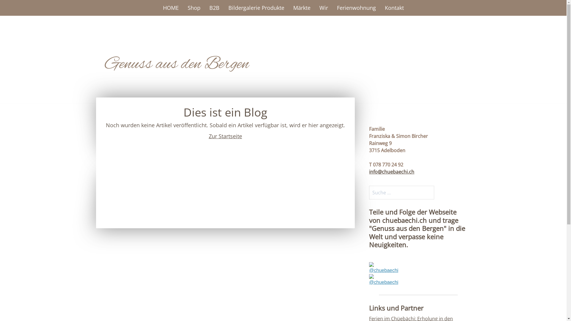  Describe the element at coordinates (324, 8) in the screenshot. I see `Wir` at that location.